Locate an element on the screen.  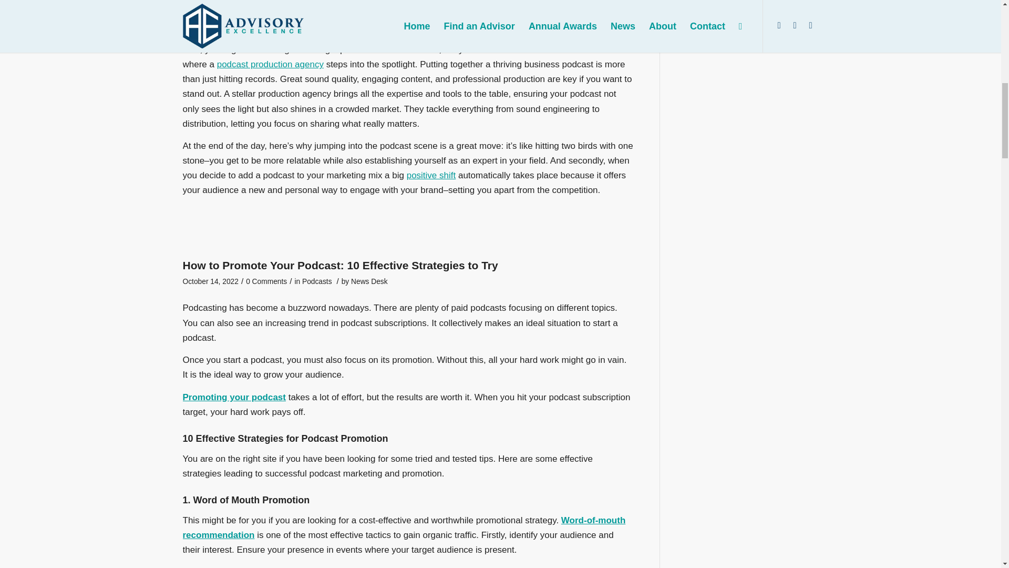
News Desk is located at coordinates (369, 282).